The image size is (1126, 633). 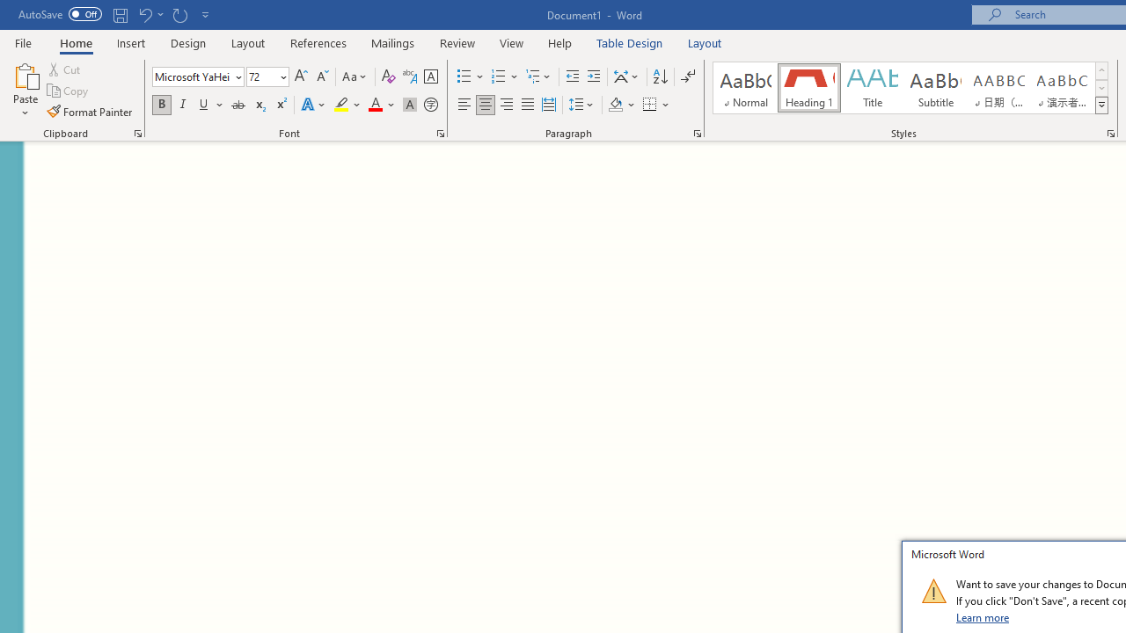 What do you see at coordinates (238, 105) in the screenshot?
I see `Strikethrough` at bounding box center [238, 105].